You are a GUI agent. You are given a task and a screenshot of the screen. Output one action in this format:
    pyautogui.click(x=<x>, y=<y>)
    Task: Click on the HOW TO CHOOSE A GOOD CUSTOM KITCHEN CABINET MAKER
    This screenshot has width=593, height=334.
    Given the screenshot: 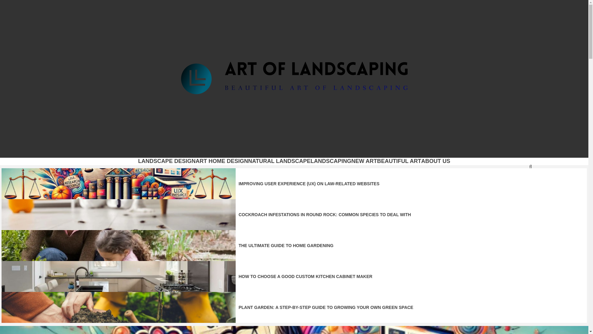 What is the action you would take?
    pyautogui.click(x=305, y=276)
    